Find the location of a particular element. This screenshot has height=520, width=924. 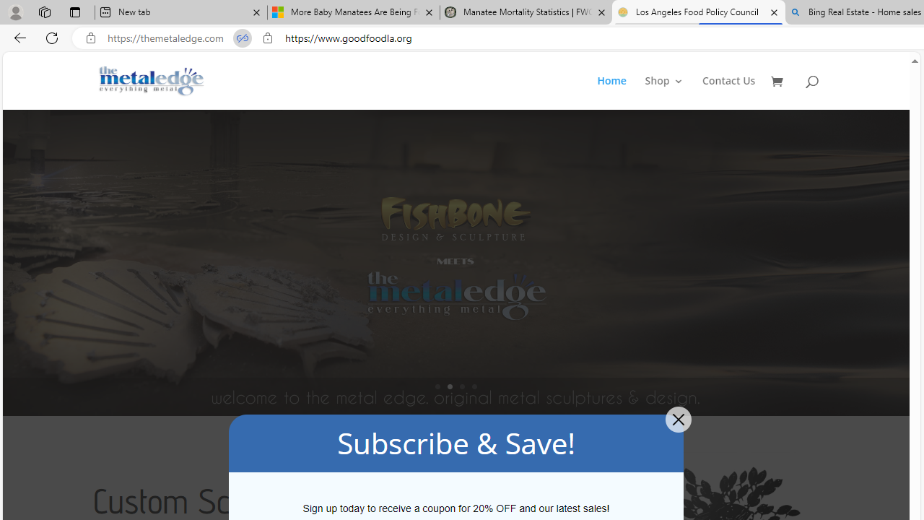

Shop 3 is located at coordinates (664, 92).